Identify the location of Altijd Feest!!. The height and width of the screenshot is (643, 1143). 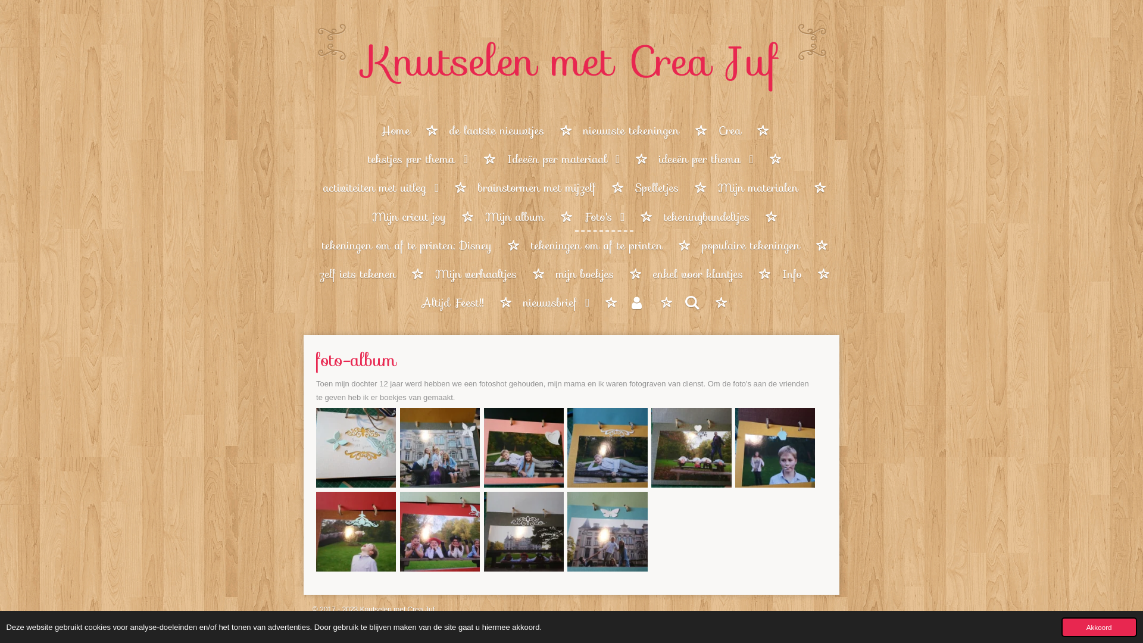
(453, 303).